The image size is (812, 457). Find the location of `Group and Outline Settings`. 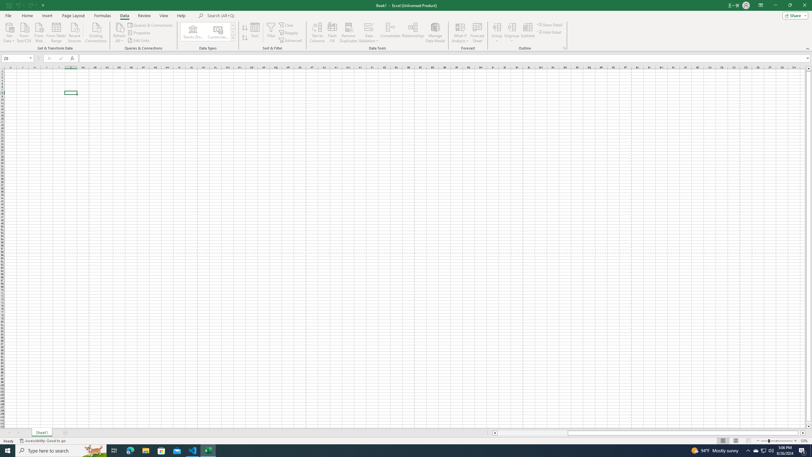

Group and Outline Settings is located at coordinates (564, 48).